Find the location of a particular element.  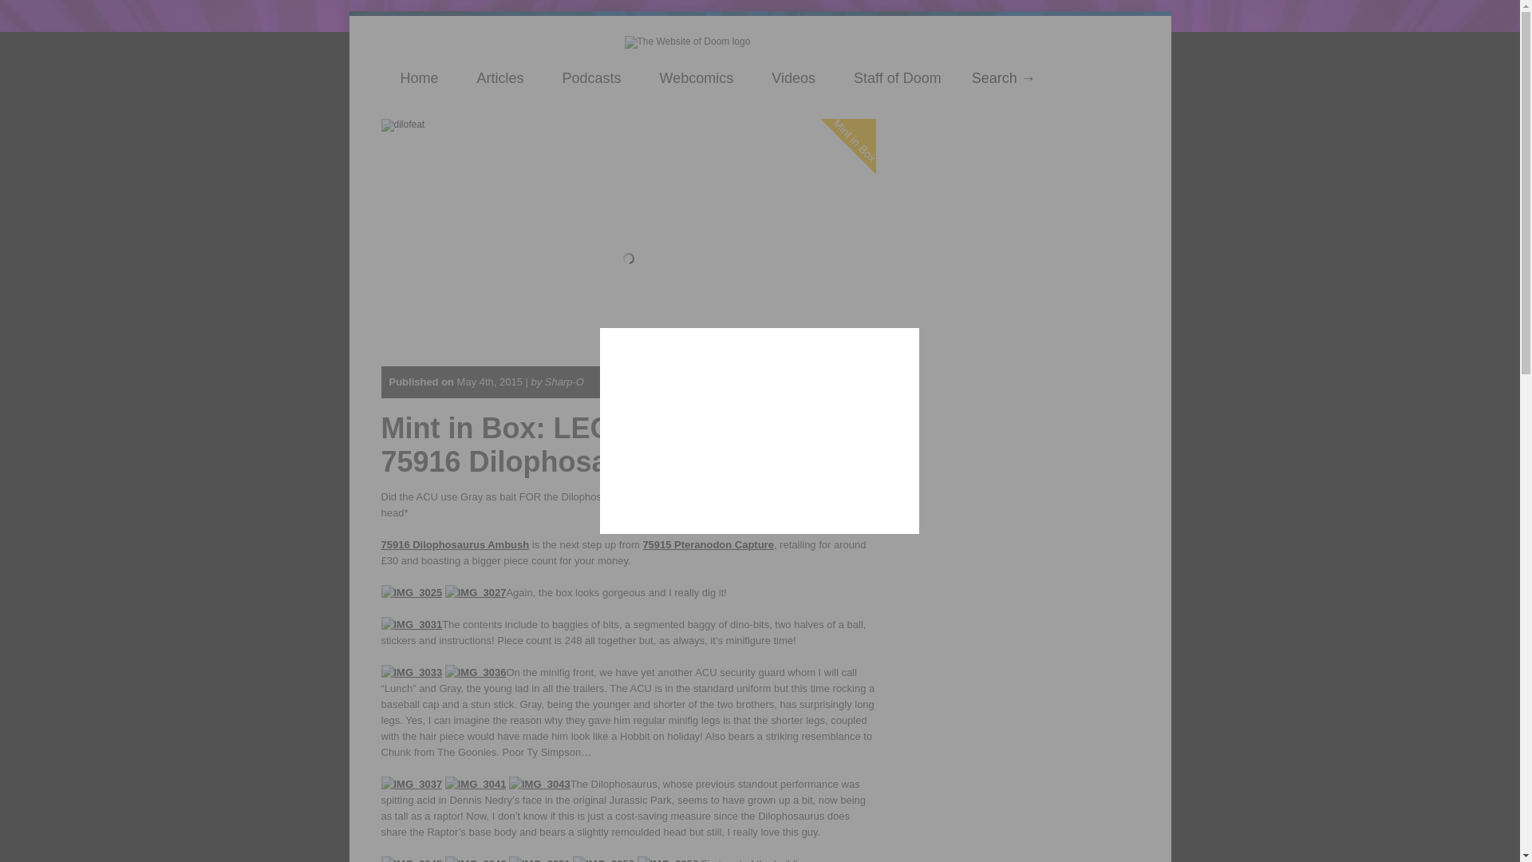

Mint in Box is located at coordinates (871, 75).